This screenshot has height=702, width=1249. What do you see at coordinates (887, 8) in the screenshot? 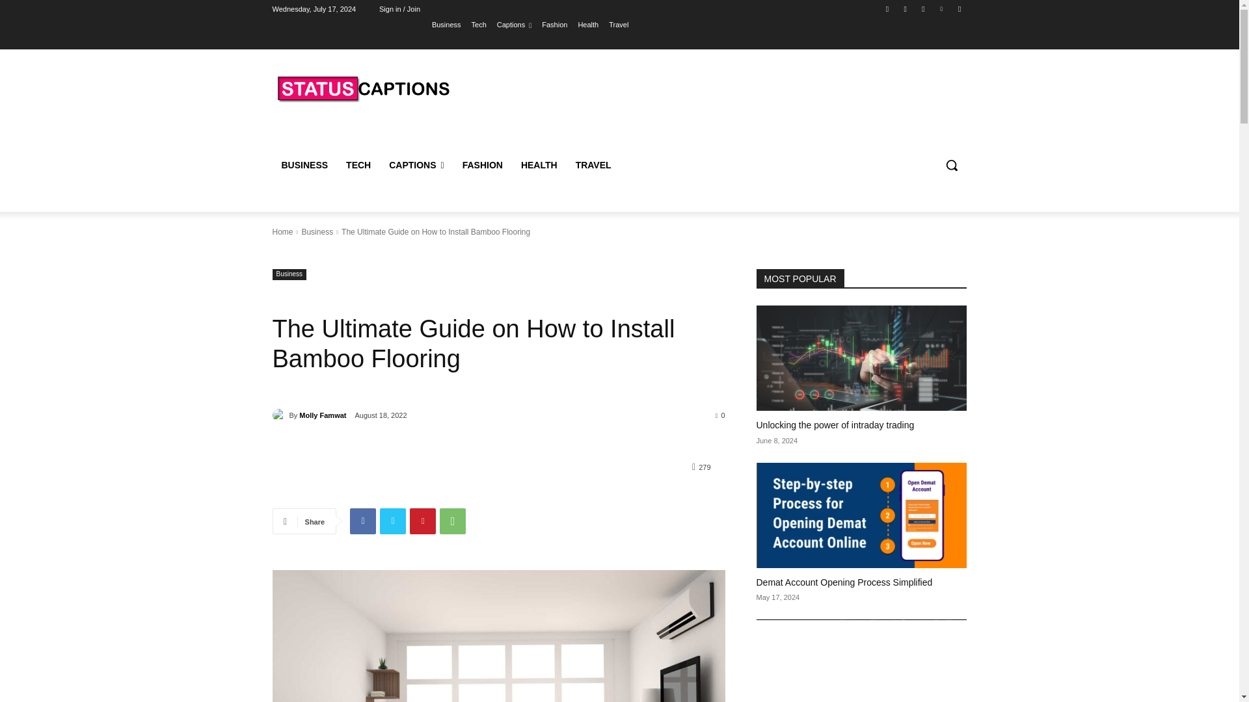
I see `Facebook` at bounding box center [887, 8].